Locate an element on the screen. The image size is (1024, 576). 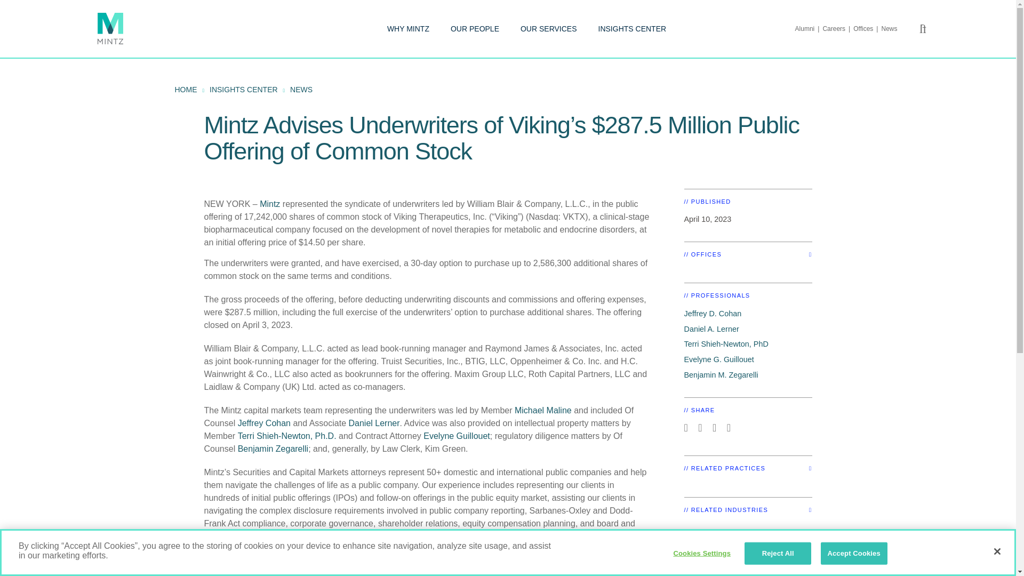
OUR PEOPLE is located at coordinates (475, 29).